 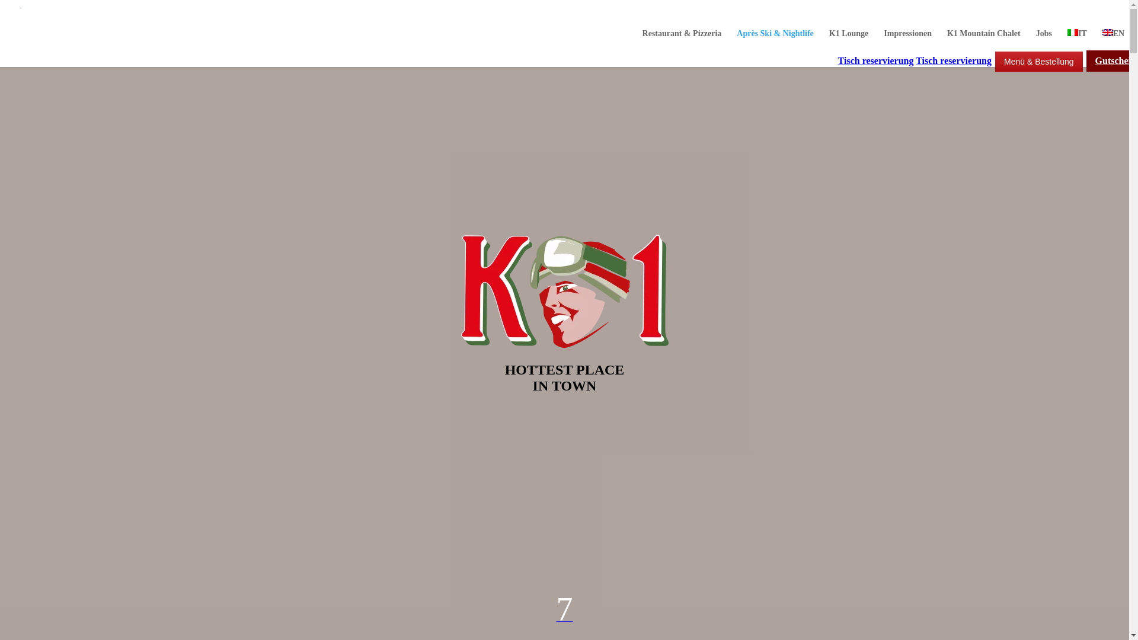 I want to click on K1 Lounge, so click(x=849, y=44).